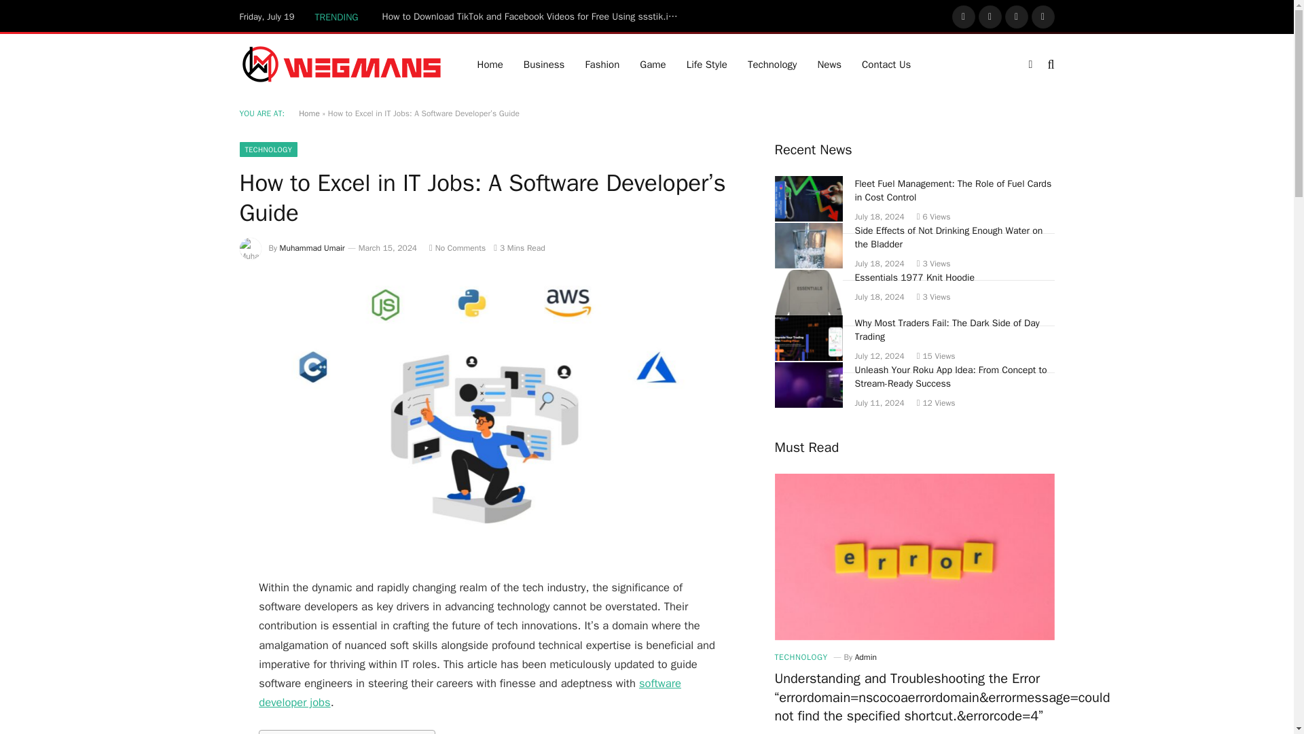 This screenshot has height=734, width=1304. What do you see at coordinates (707, 64) in the screenshot?
I see `Life Style` at bounding box center [707, 64].